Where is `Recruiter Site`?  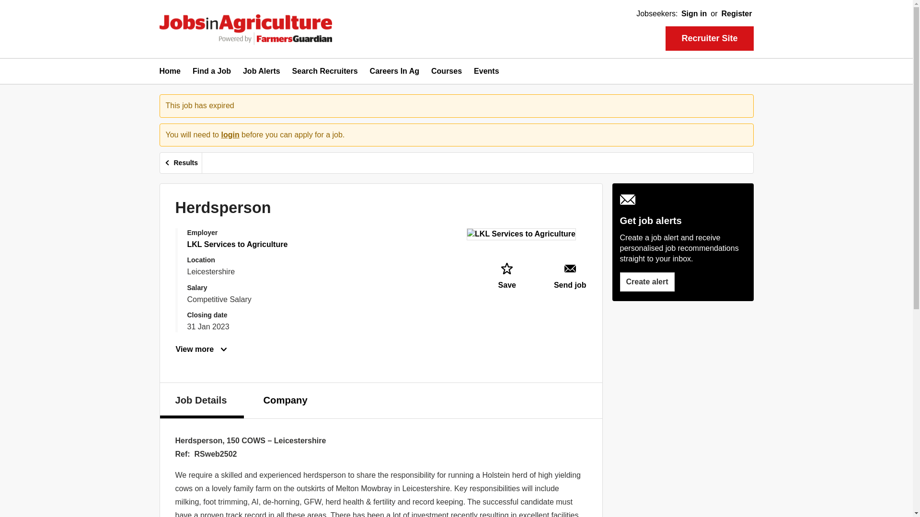 Recruiter Site is located at coordinates (709, 38).